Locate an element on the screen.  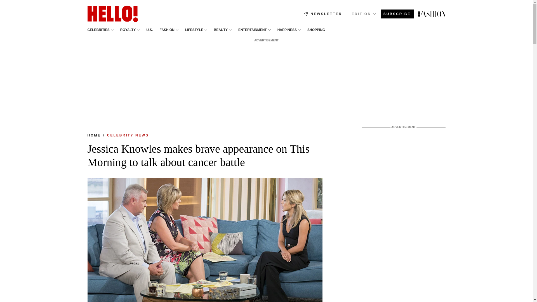
EDITION is located at coordinates (364, 14).